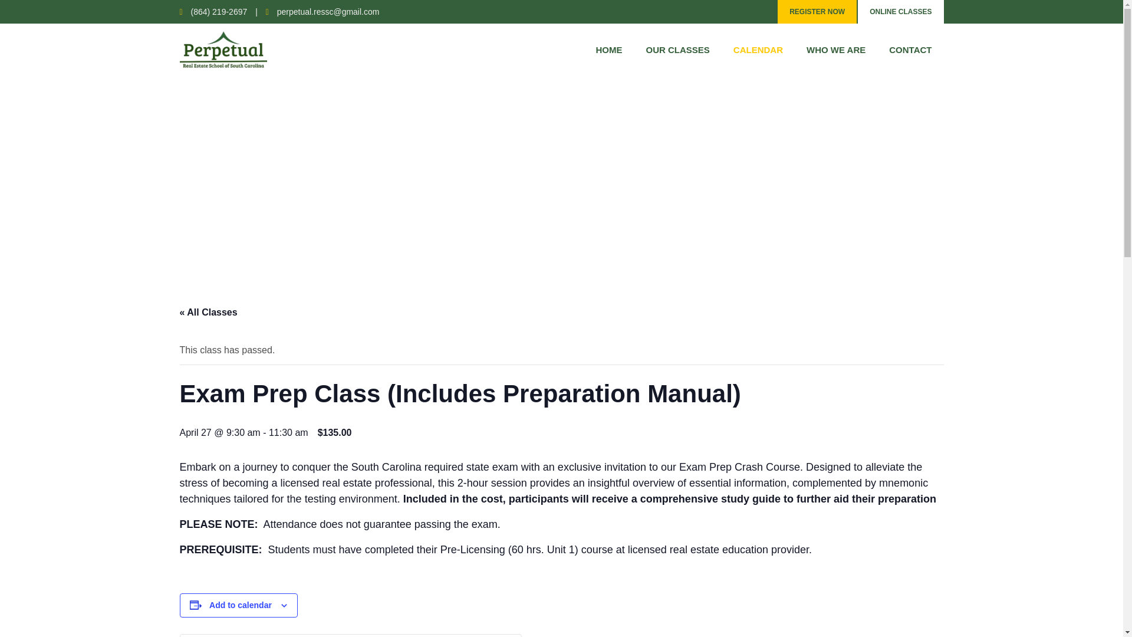 This screenshot has height=637, width=1132. I want to click on Add to calendar, so click(241, 605).